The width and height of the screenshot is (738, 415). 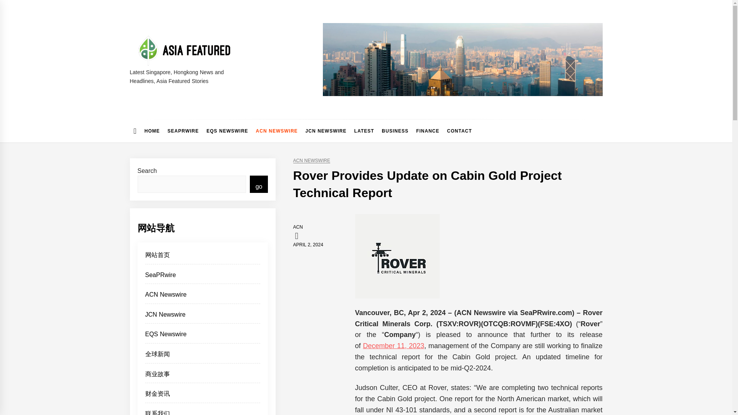 What do you see at coordinates (463, 59) in the screenshot?
I see `Header Advertise` at bounding box center [463, 59].